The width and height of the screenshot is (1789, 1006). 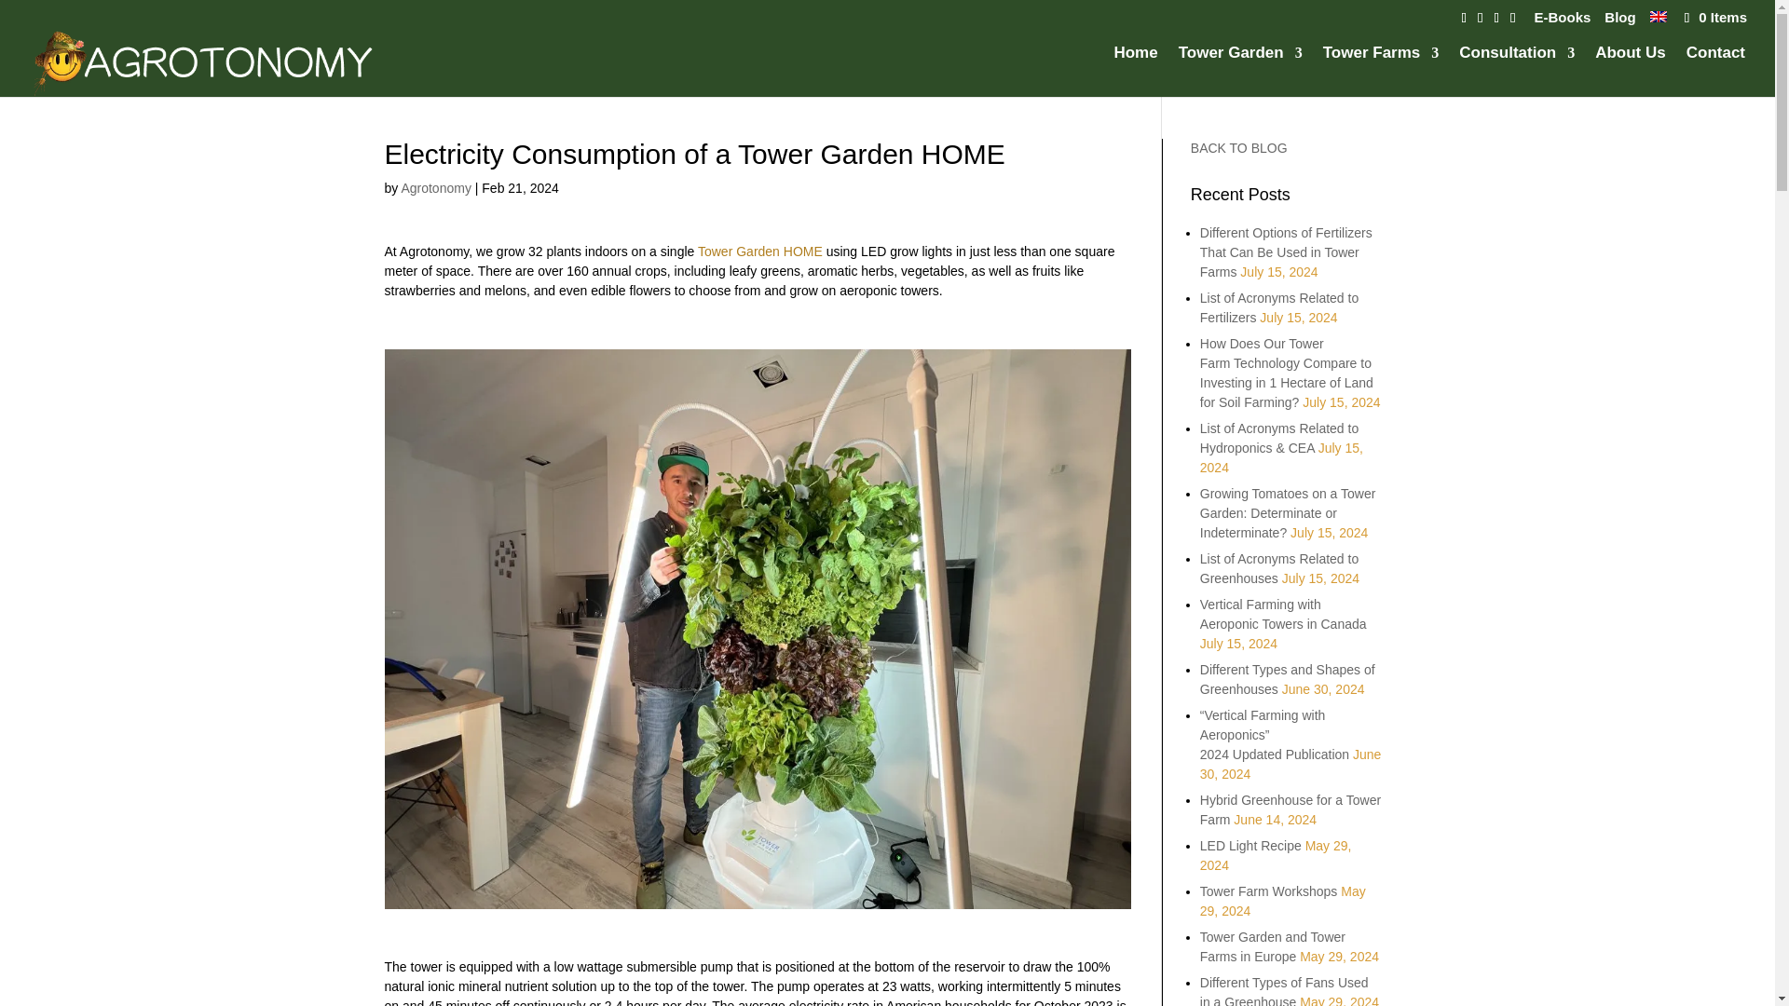 What do you see at coordinates (1631, 71) in the screenshot?
I see `About Us` at bounding box center [1631, 71].